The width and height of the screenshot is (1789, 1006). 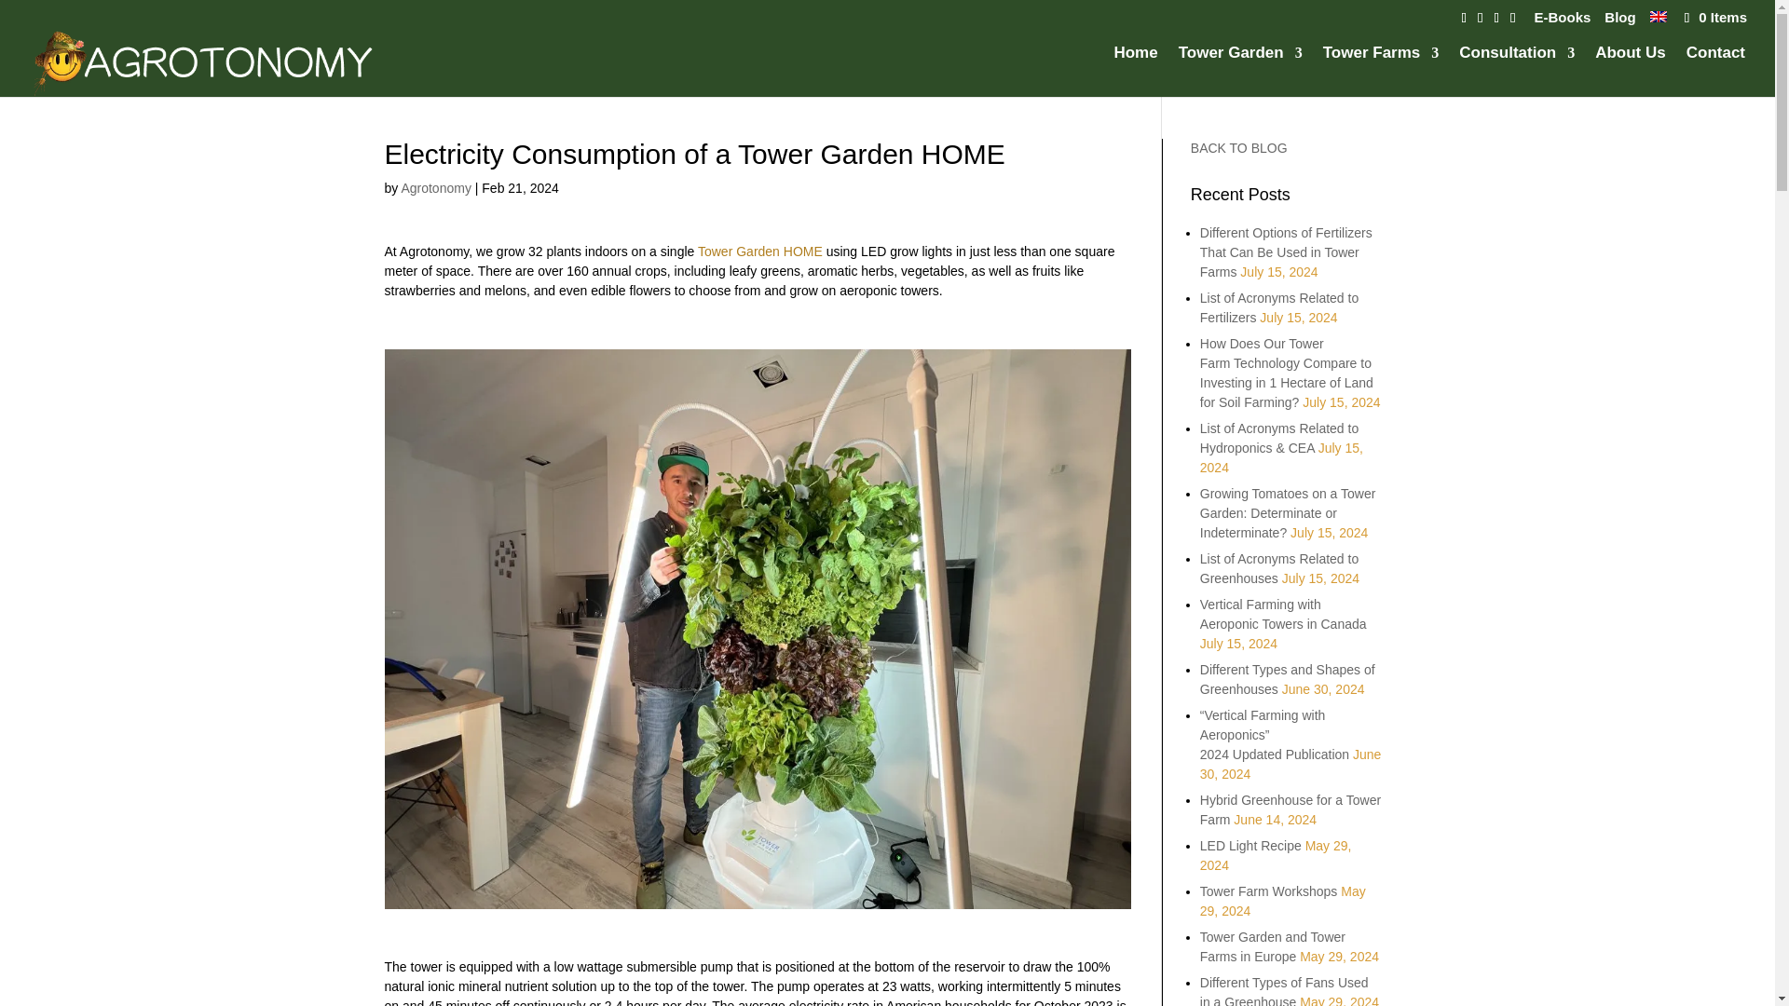 What do you see at coordinates (1631, 71) in the screenshot?
I see `About Us` at bounding box center [1631, 71].